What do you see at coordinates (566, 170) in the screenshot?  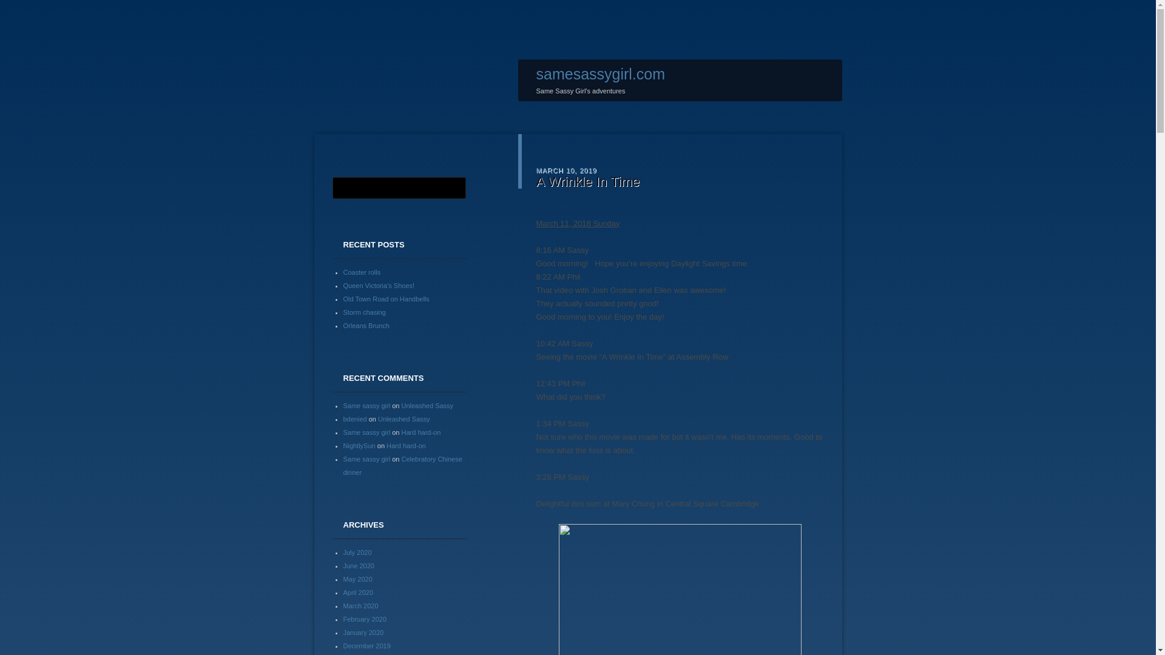 I see `1:00 pm` at bounding box center [566, 170].